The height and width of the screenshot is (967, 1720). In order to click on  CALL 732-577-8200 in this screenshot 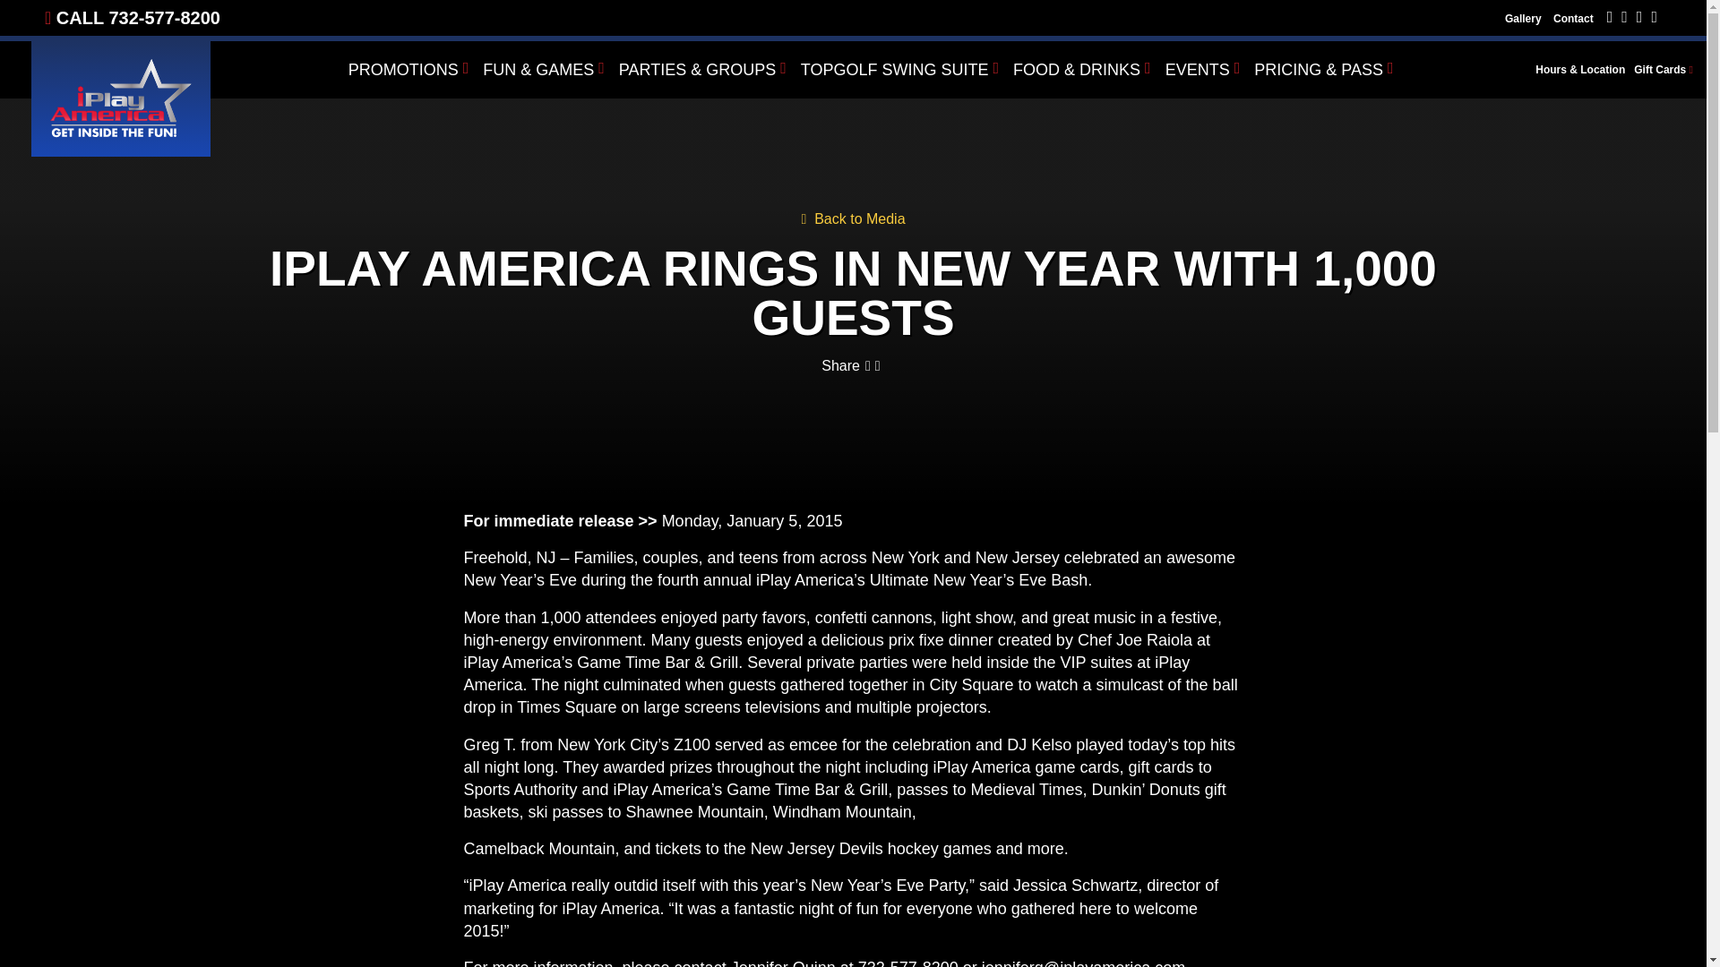, I will do `click(132, 18)`.